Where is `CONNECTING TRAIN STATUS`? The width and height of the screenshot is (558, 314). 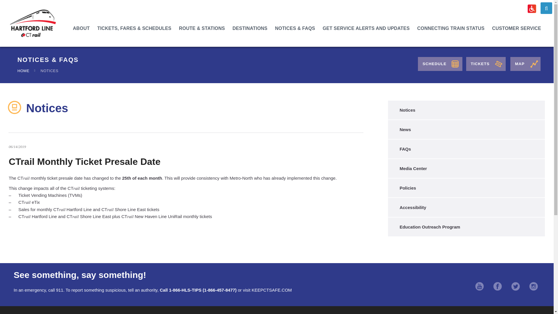
CONNECTING TRAIN STATUS is located at coordinates (451, 28).